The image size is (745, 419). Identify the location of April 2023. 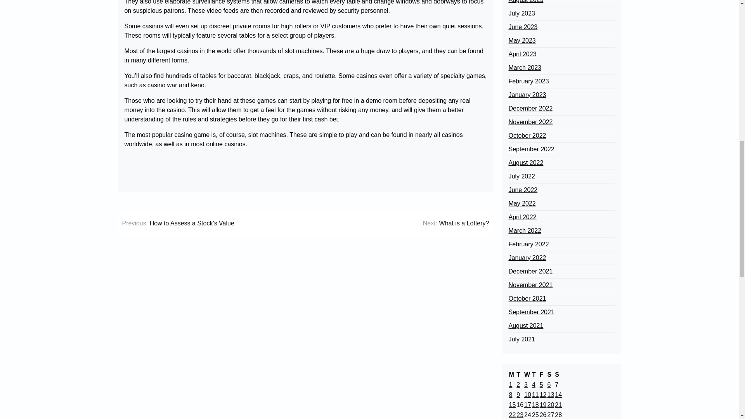
(522, 54).